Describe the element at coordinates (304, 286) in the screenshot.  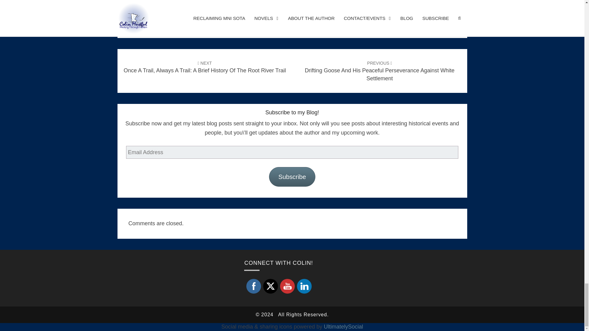
I see `LinkedIn` at that location.